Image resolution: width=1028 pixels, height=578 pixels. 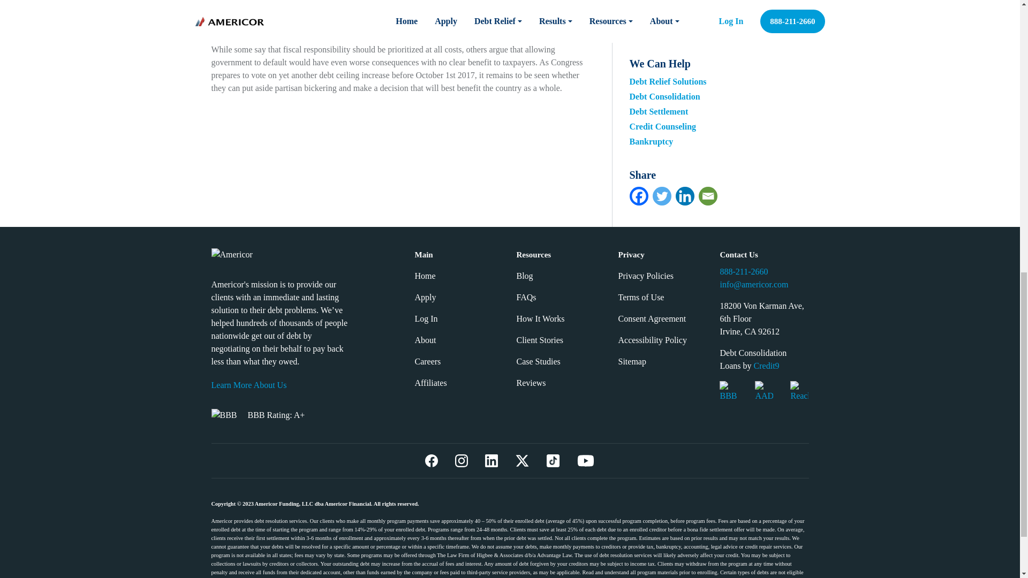 I want to click on Bankruptcy, so click(x=651, y=141).